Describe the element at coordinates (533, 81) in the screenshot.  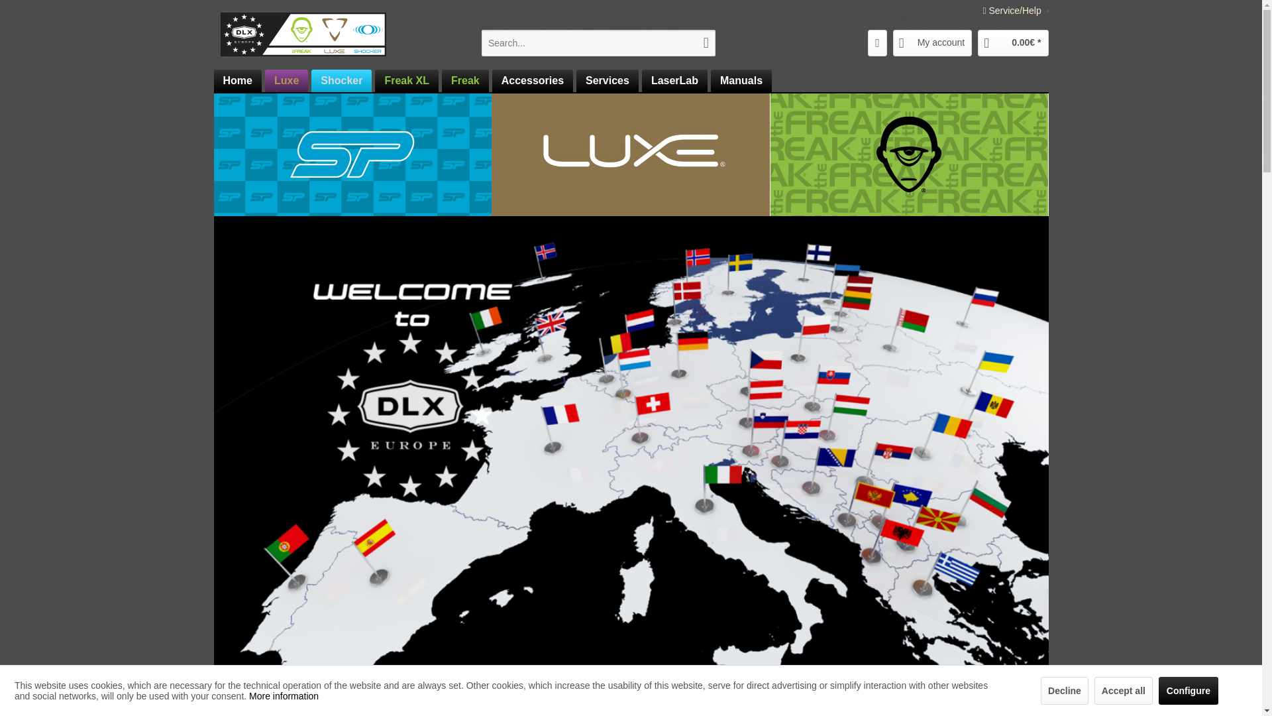
I see `Accessories` at that location.